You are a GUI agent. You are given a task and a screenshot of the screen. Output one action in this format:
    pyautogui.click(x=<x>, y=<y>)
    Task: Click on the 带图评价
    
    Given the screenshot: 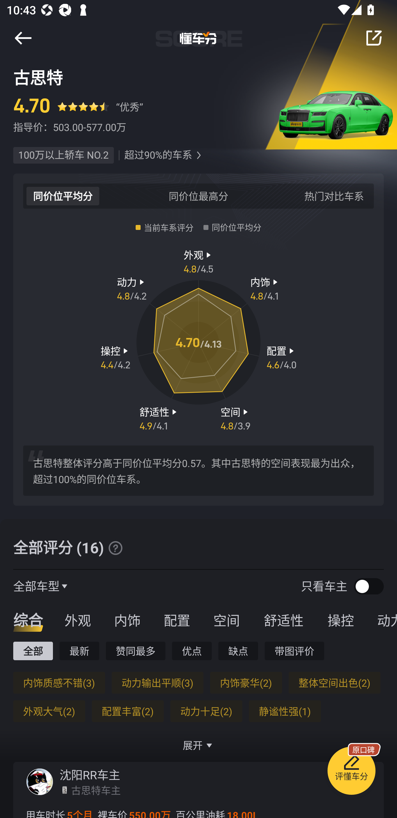 What is the action you would take?
    pyautogui.click(x=294, y=651)
    